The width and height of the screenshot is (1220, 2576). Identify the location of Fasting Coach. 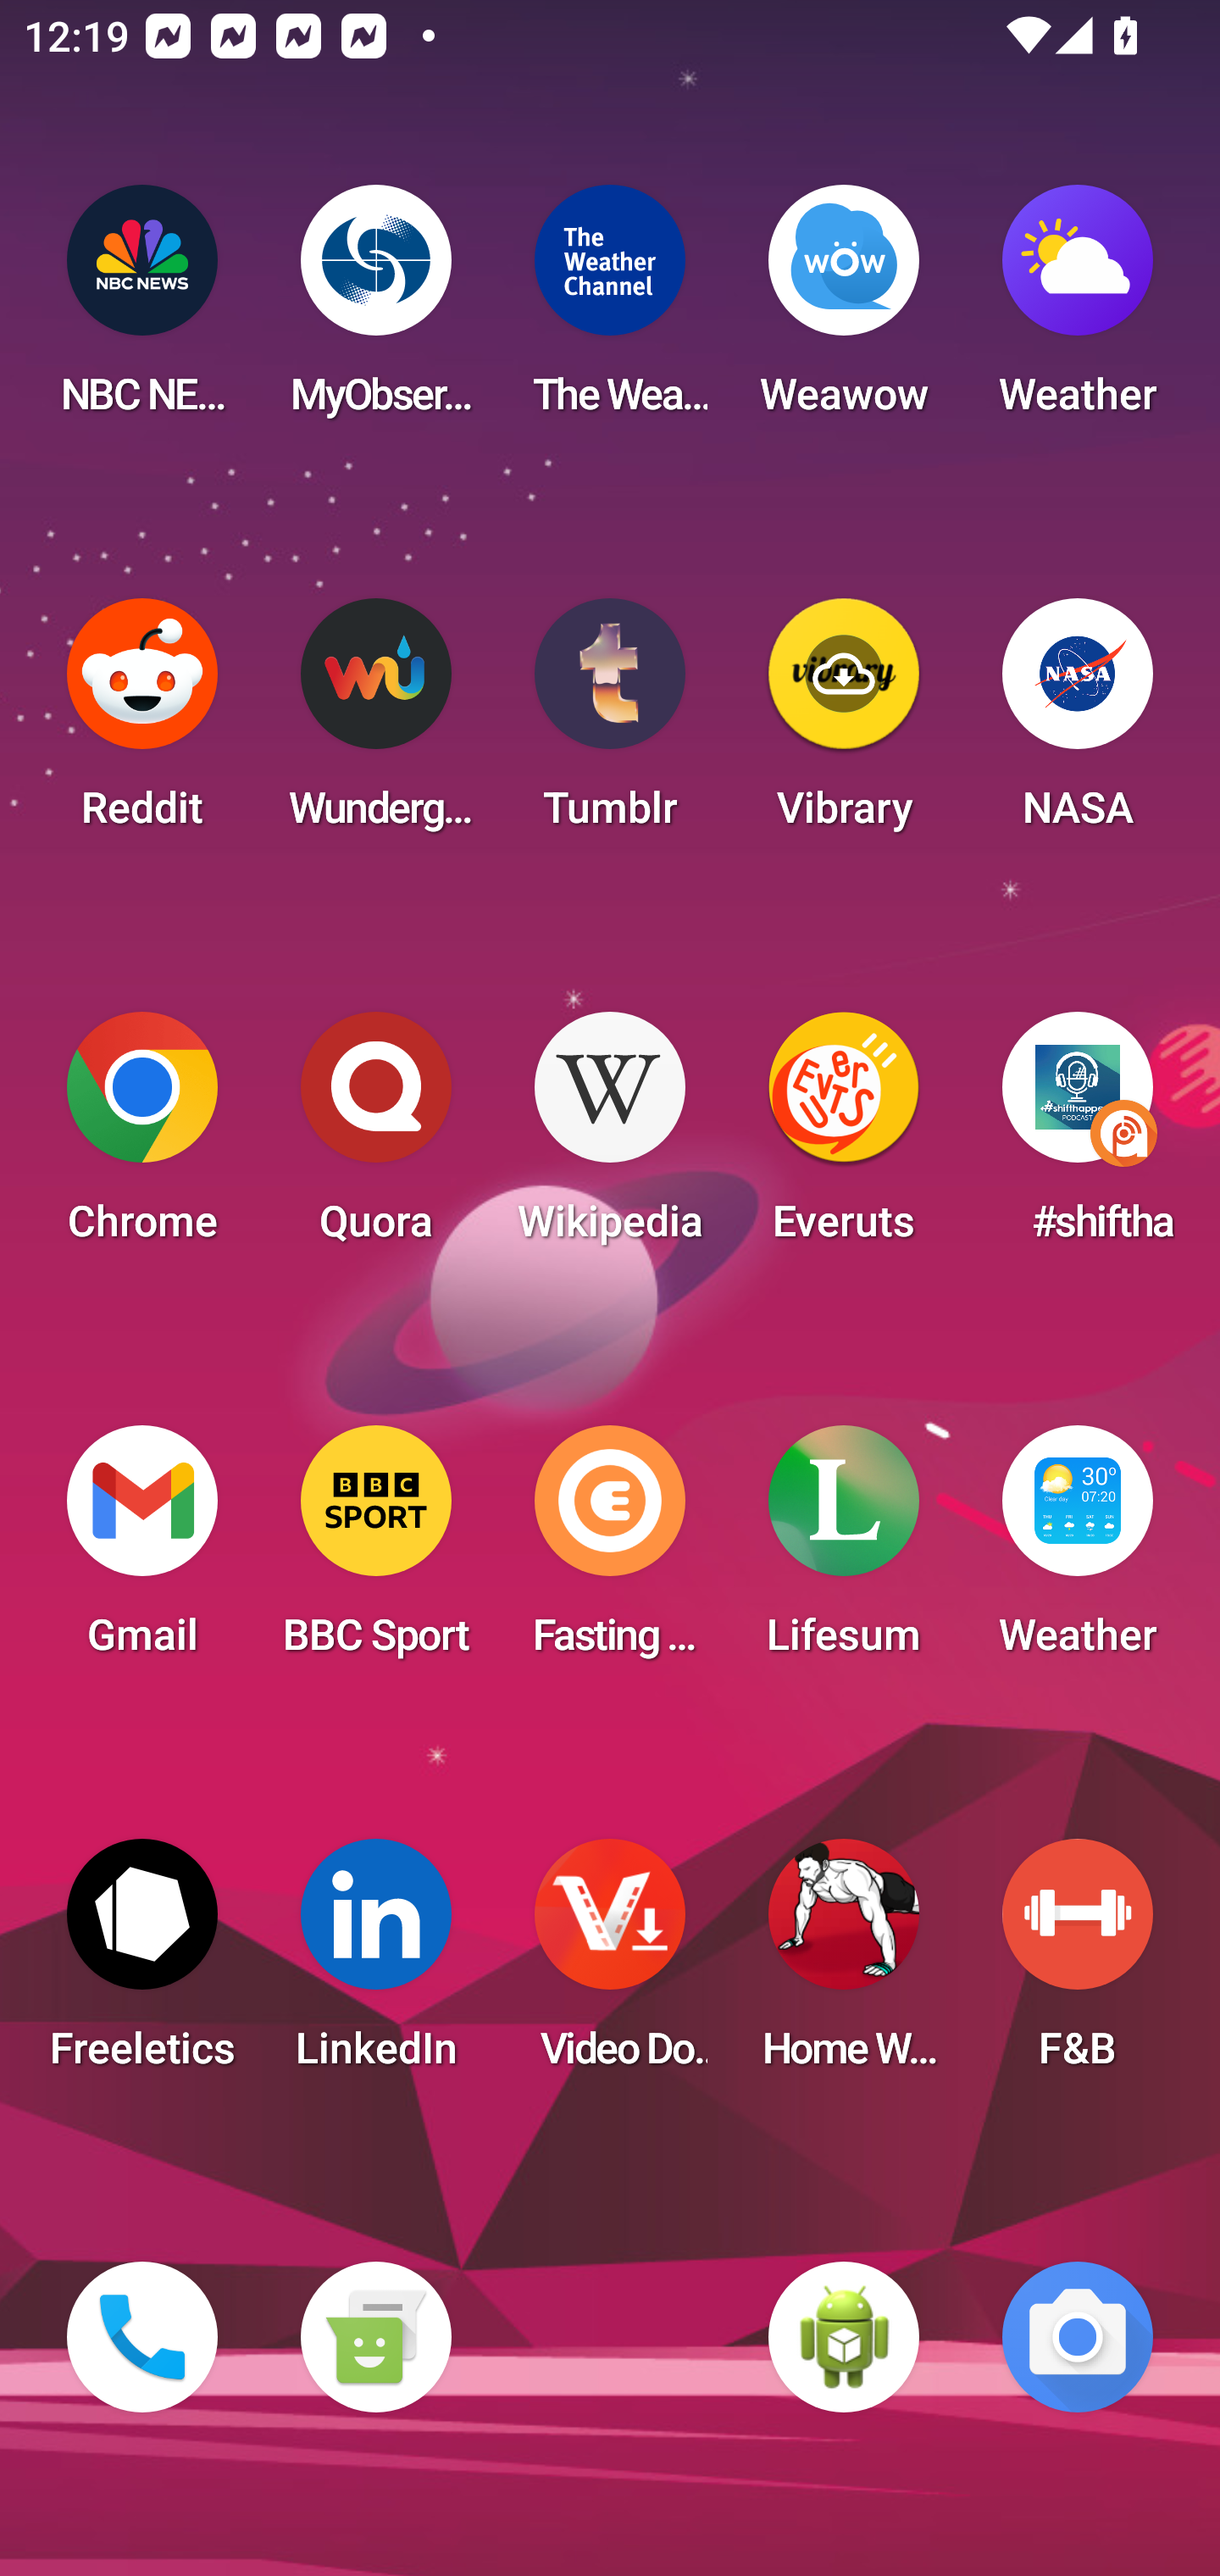
(610, 1551).